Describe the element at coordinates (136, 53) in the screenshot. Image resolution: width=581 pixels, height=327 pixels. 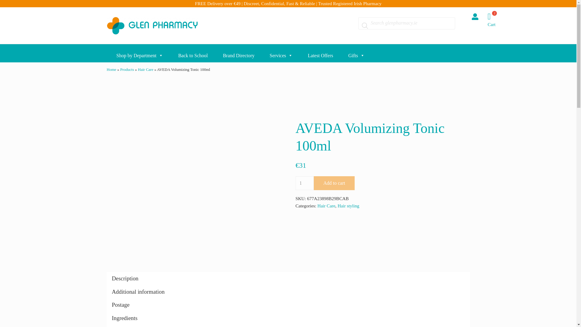
I see `Shop by Department` at that location.